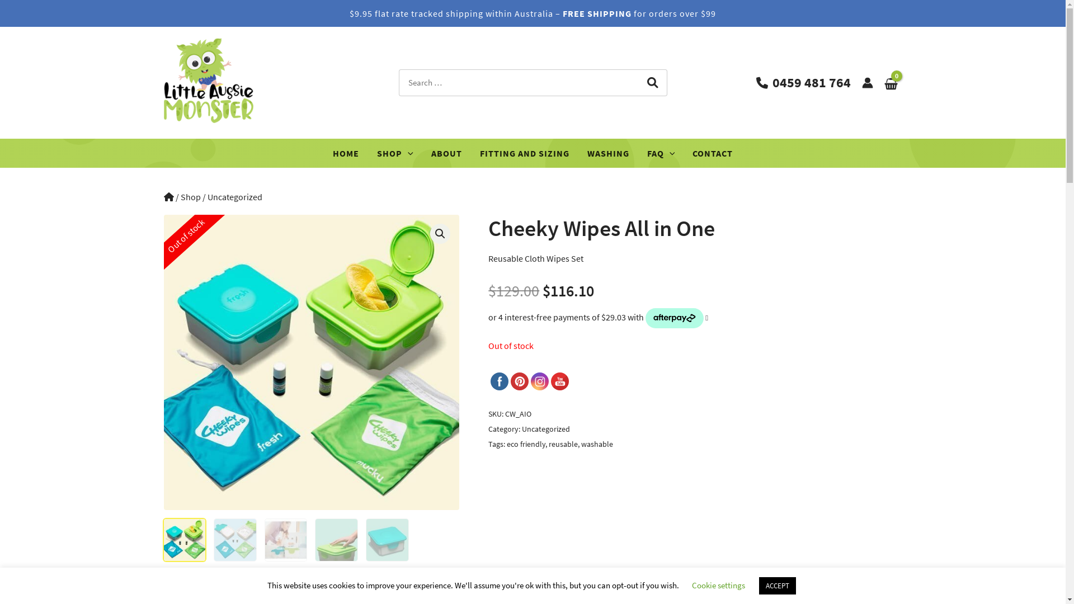 This screenshot has width=1074, height=604. Describe the element at coordinates (713, 153) in the screenshot. I see `CONTACT` at that location.